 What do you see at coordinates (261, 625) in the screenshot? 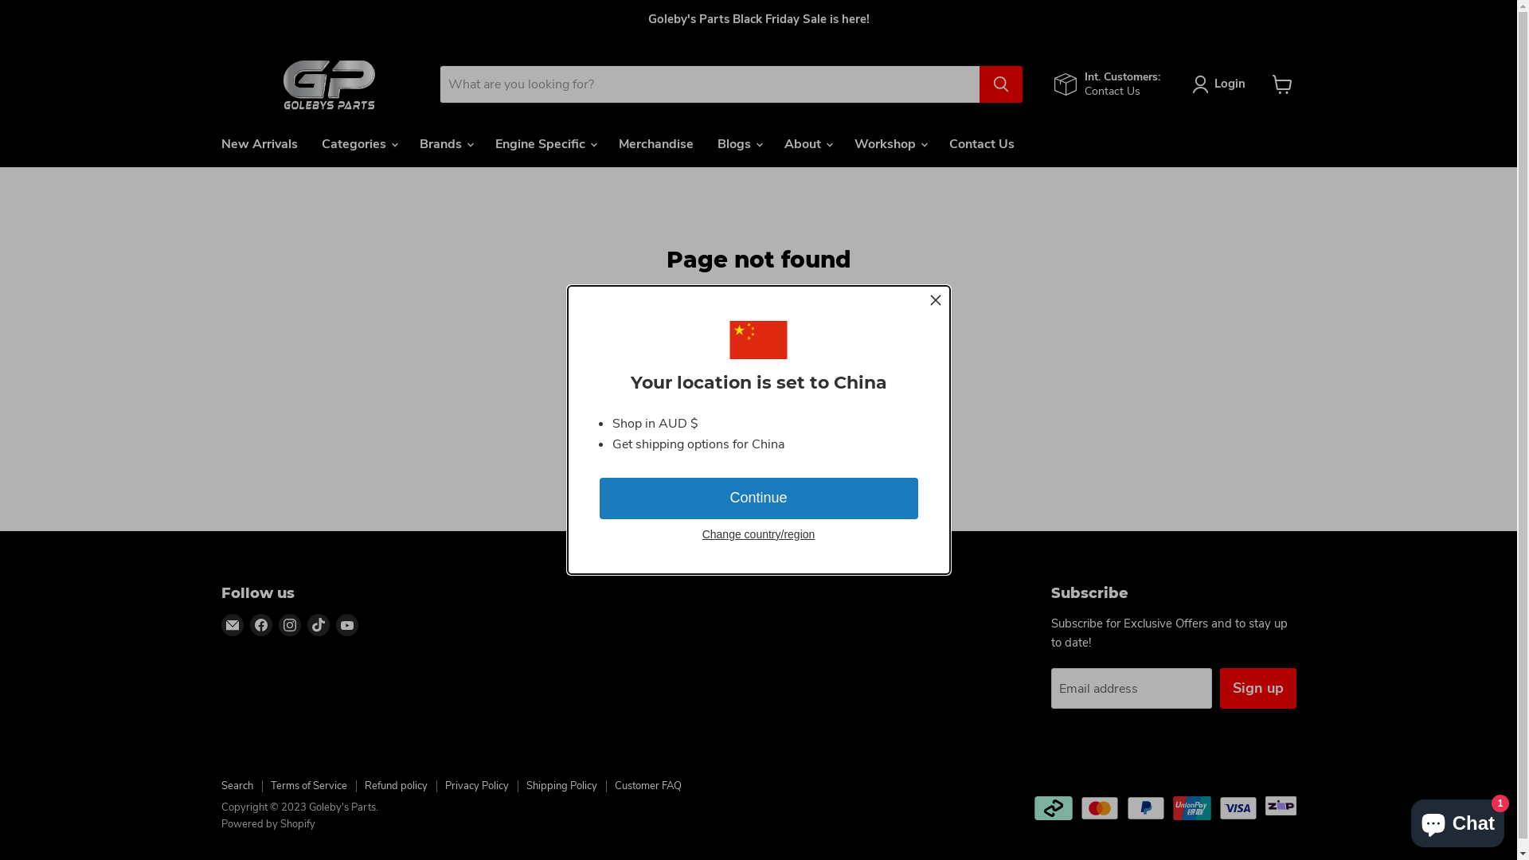
I see `Find us on Facebook` at bounding box center [261, 625].